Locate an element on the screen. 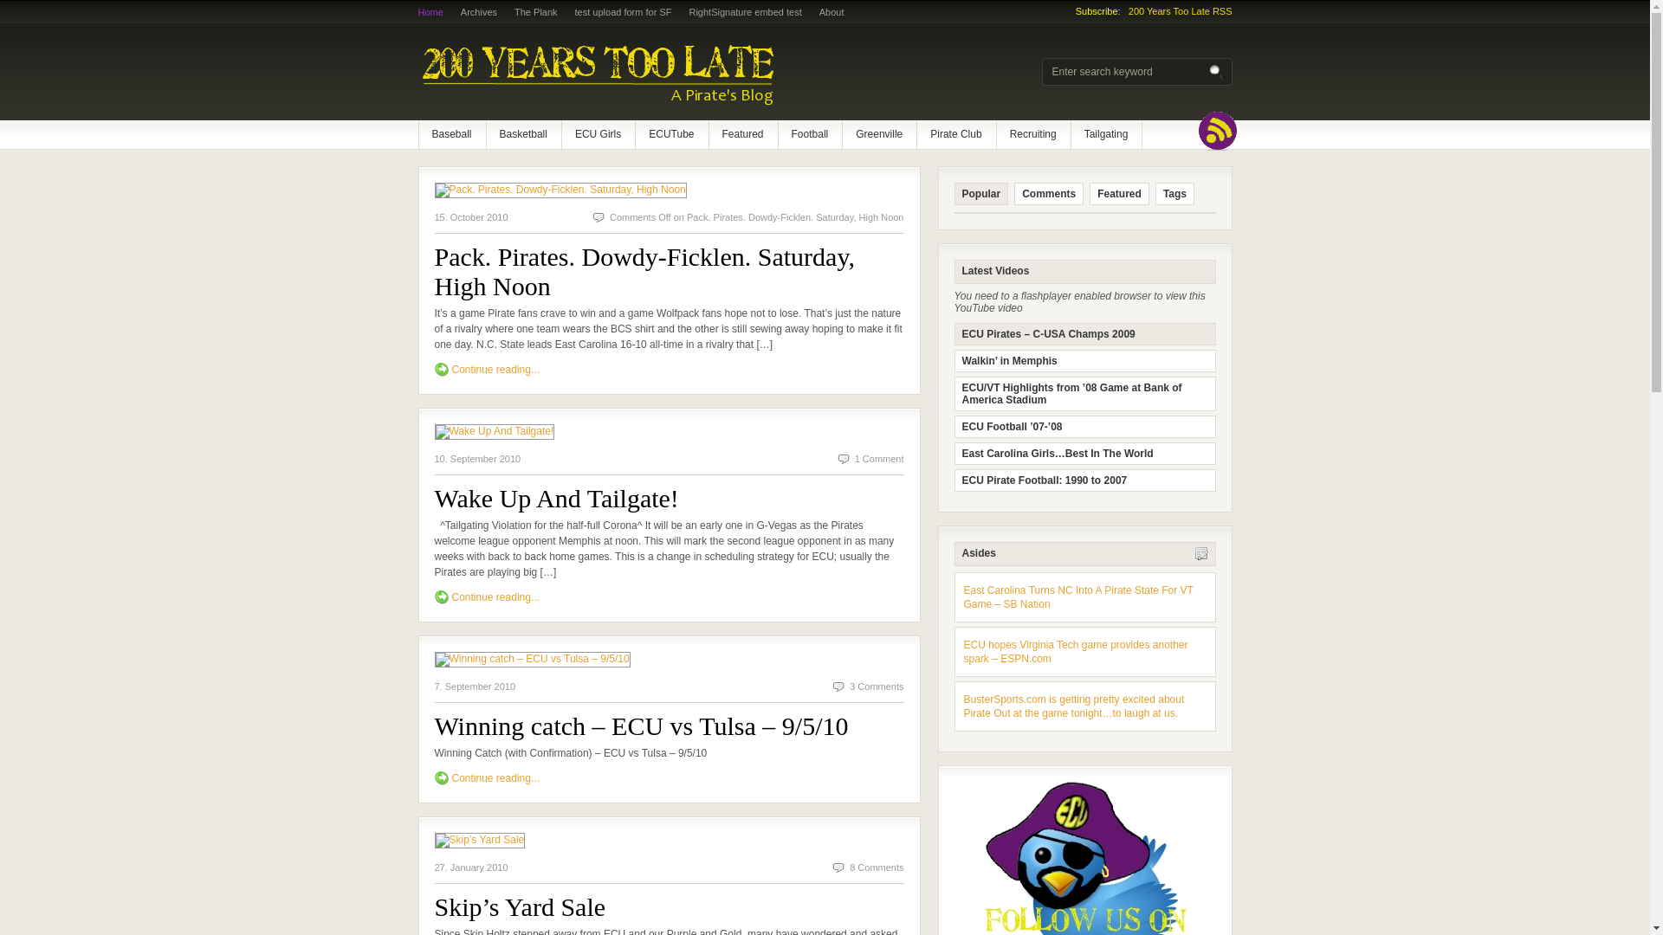 This screenshot has width=1663, height=935. Comments is located at coordinates (1049, 194).